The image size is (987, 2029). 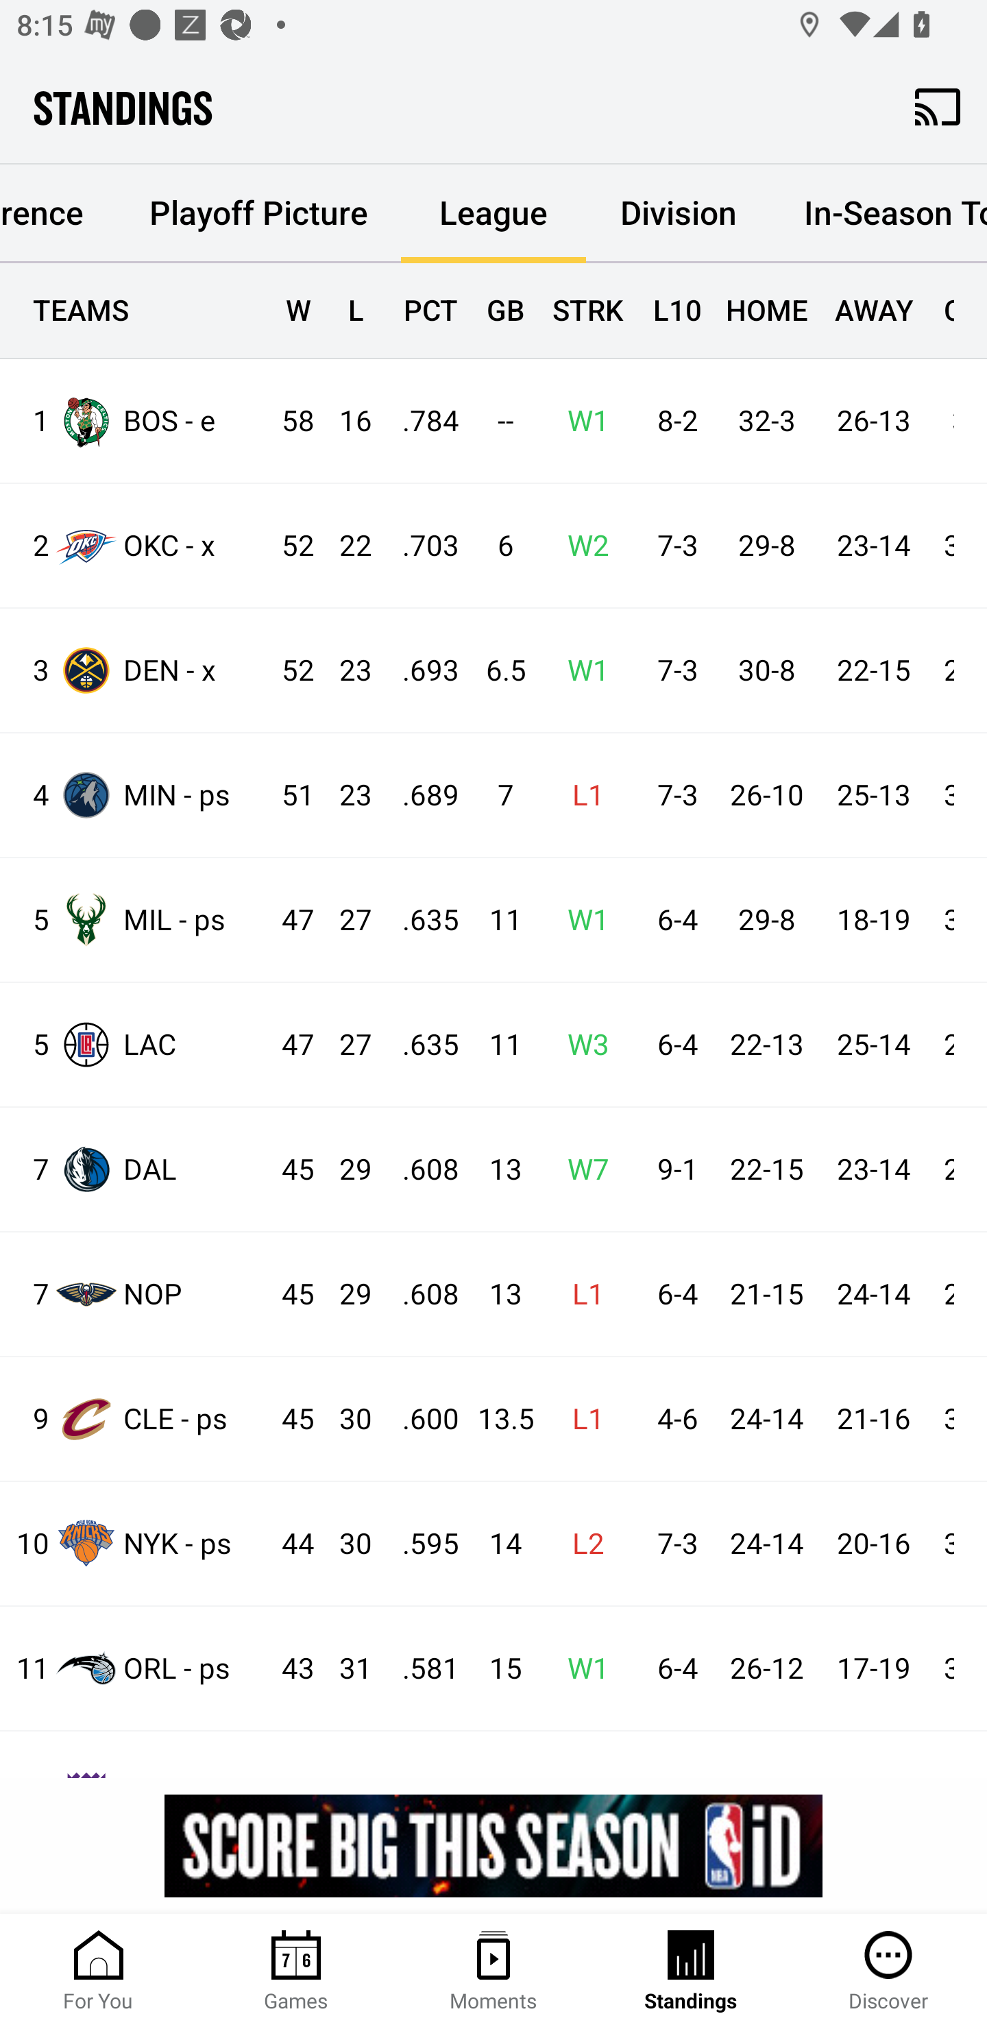 What do you see at coordinates (419, 421) in the screenshot?
I see `.784` at bounding box center [419, 421].